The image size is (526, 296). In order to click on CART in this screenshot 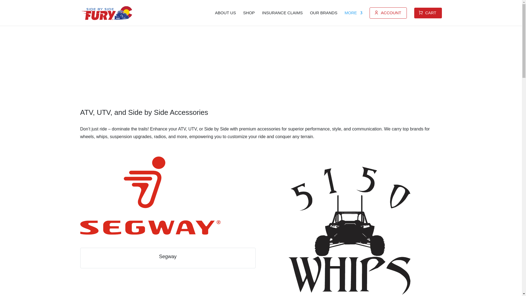, I will do `click(428, 13)`.